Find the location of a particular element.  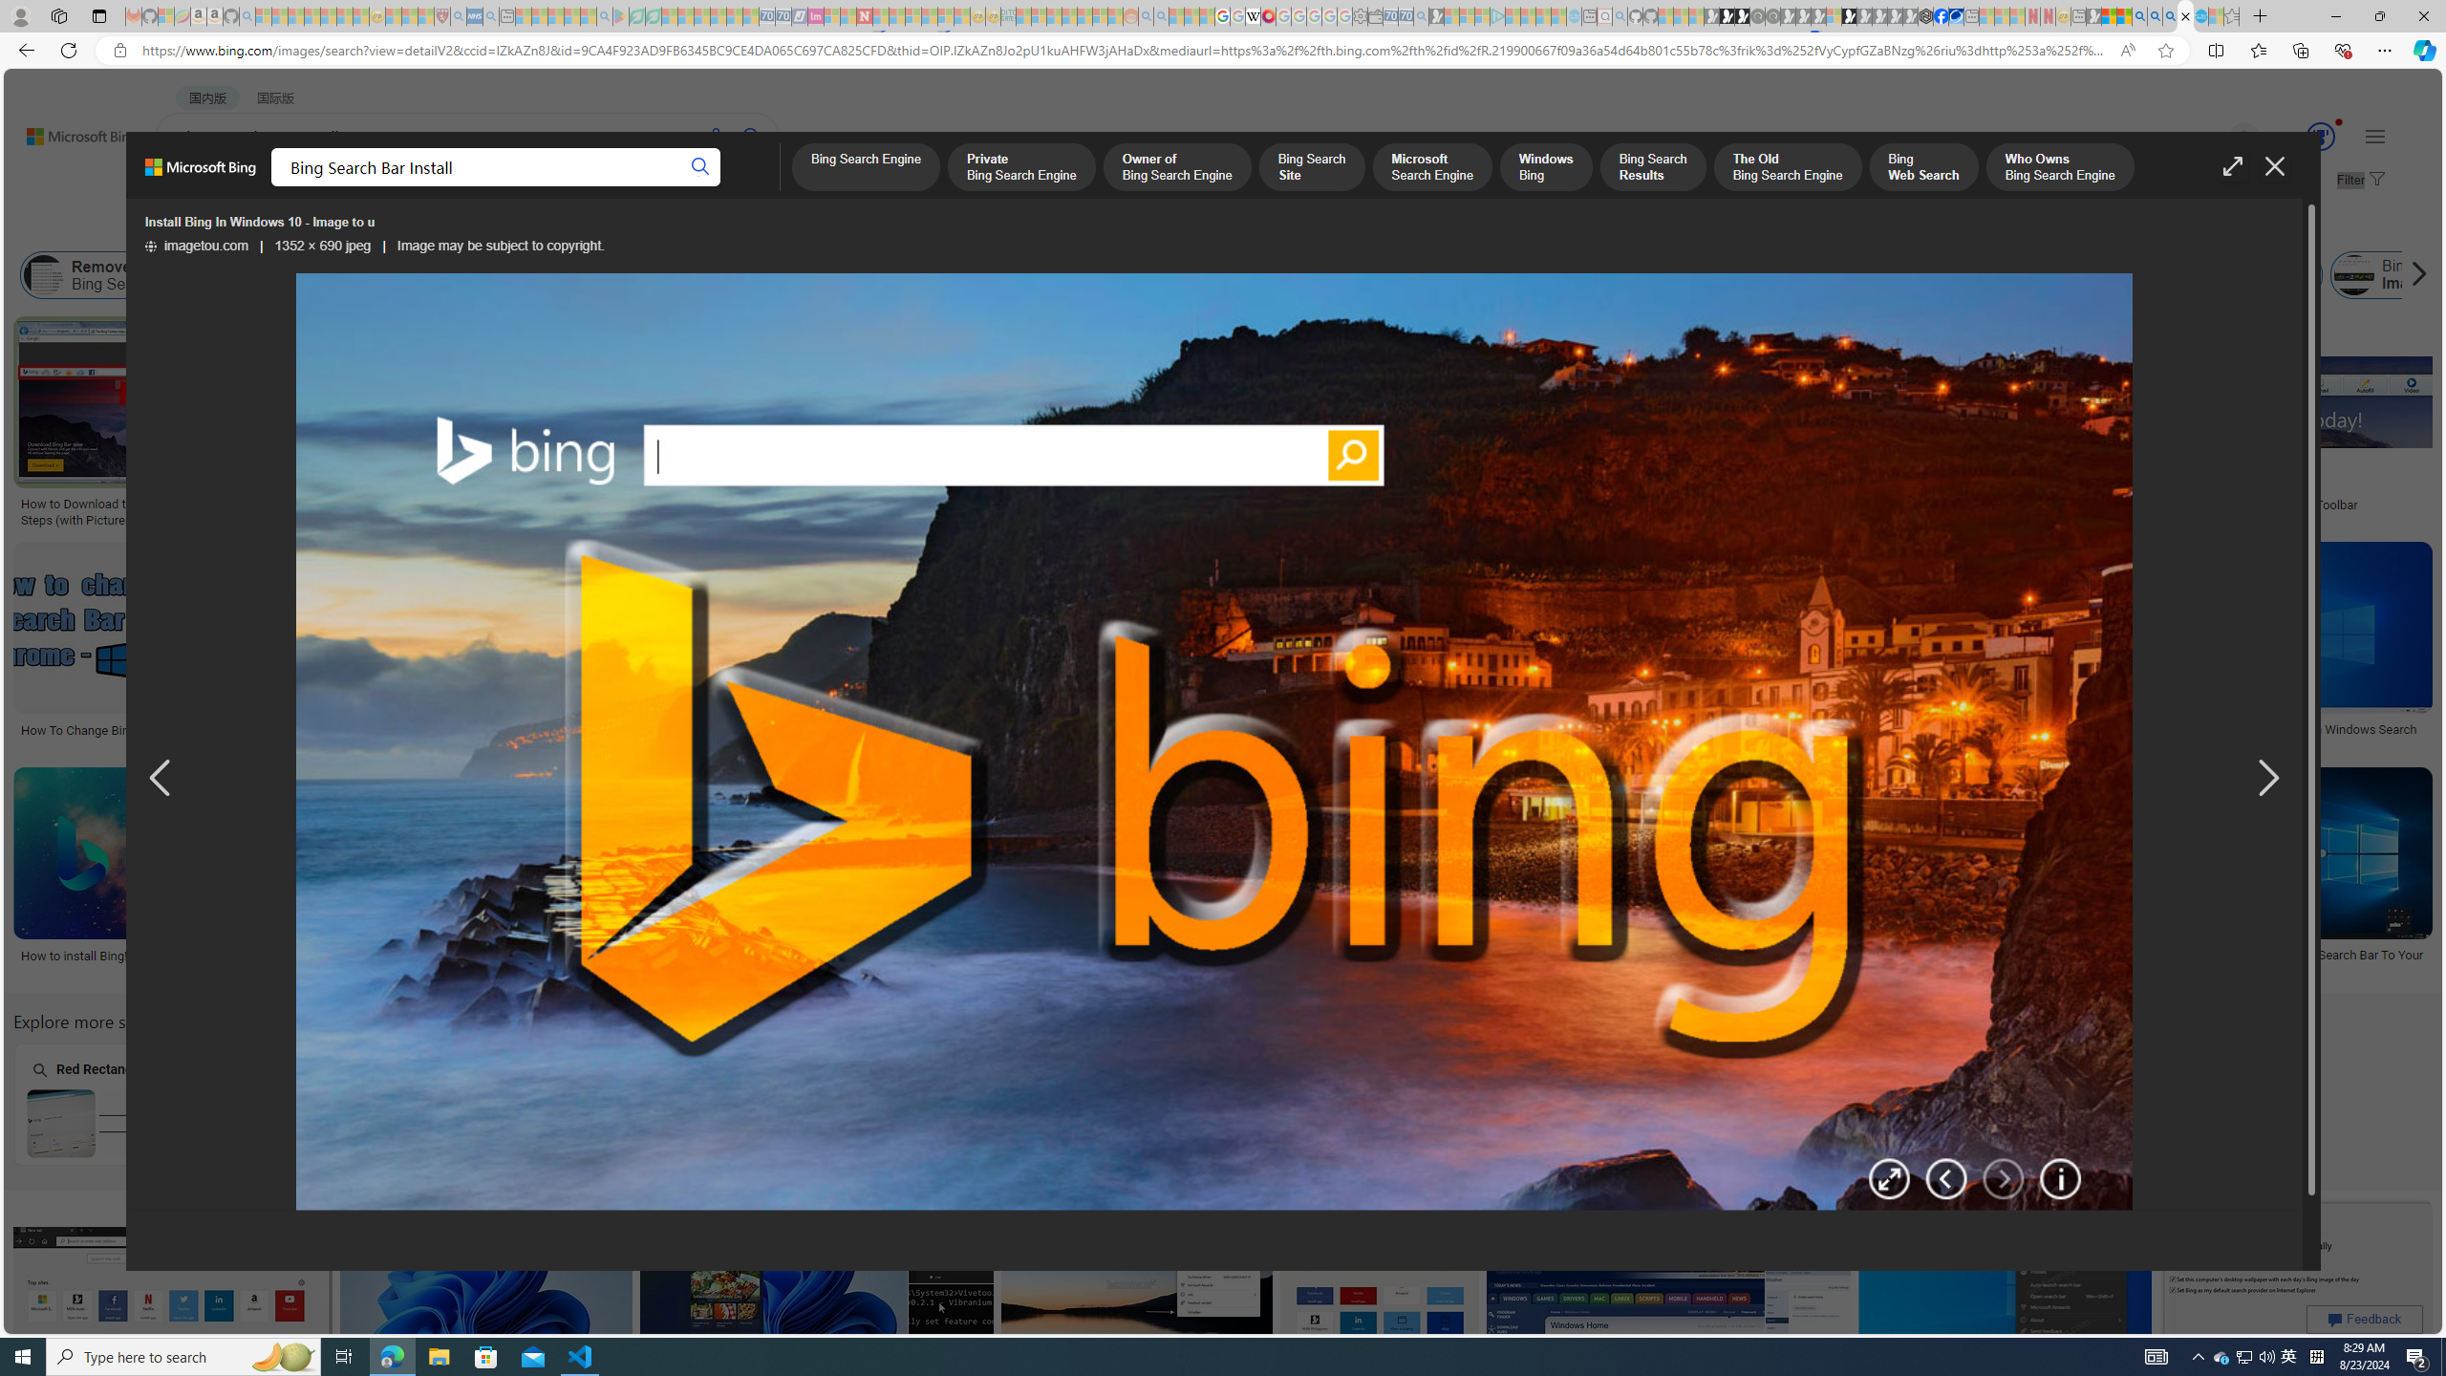

Layout is located at coordinates (425, 227).